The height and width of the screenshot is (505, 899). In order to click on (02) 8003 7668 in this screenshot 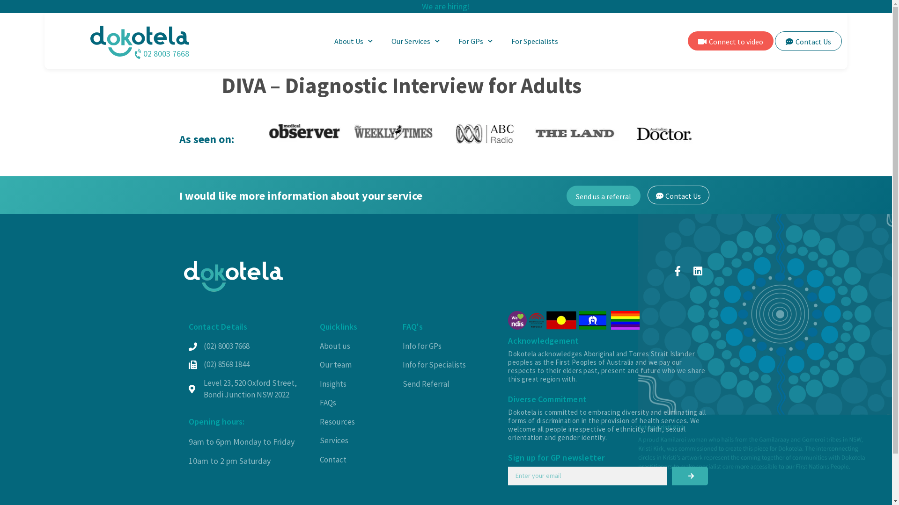, I will do `click(249, 346)`.